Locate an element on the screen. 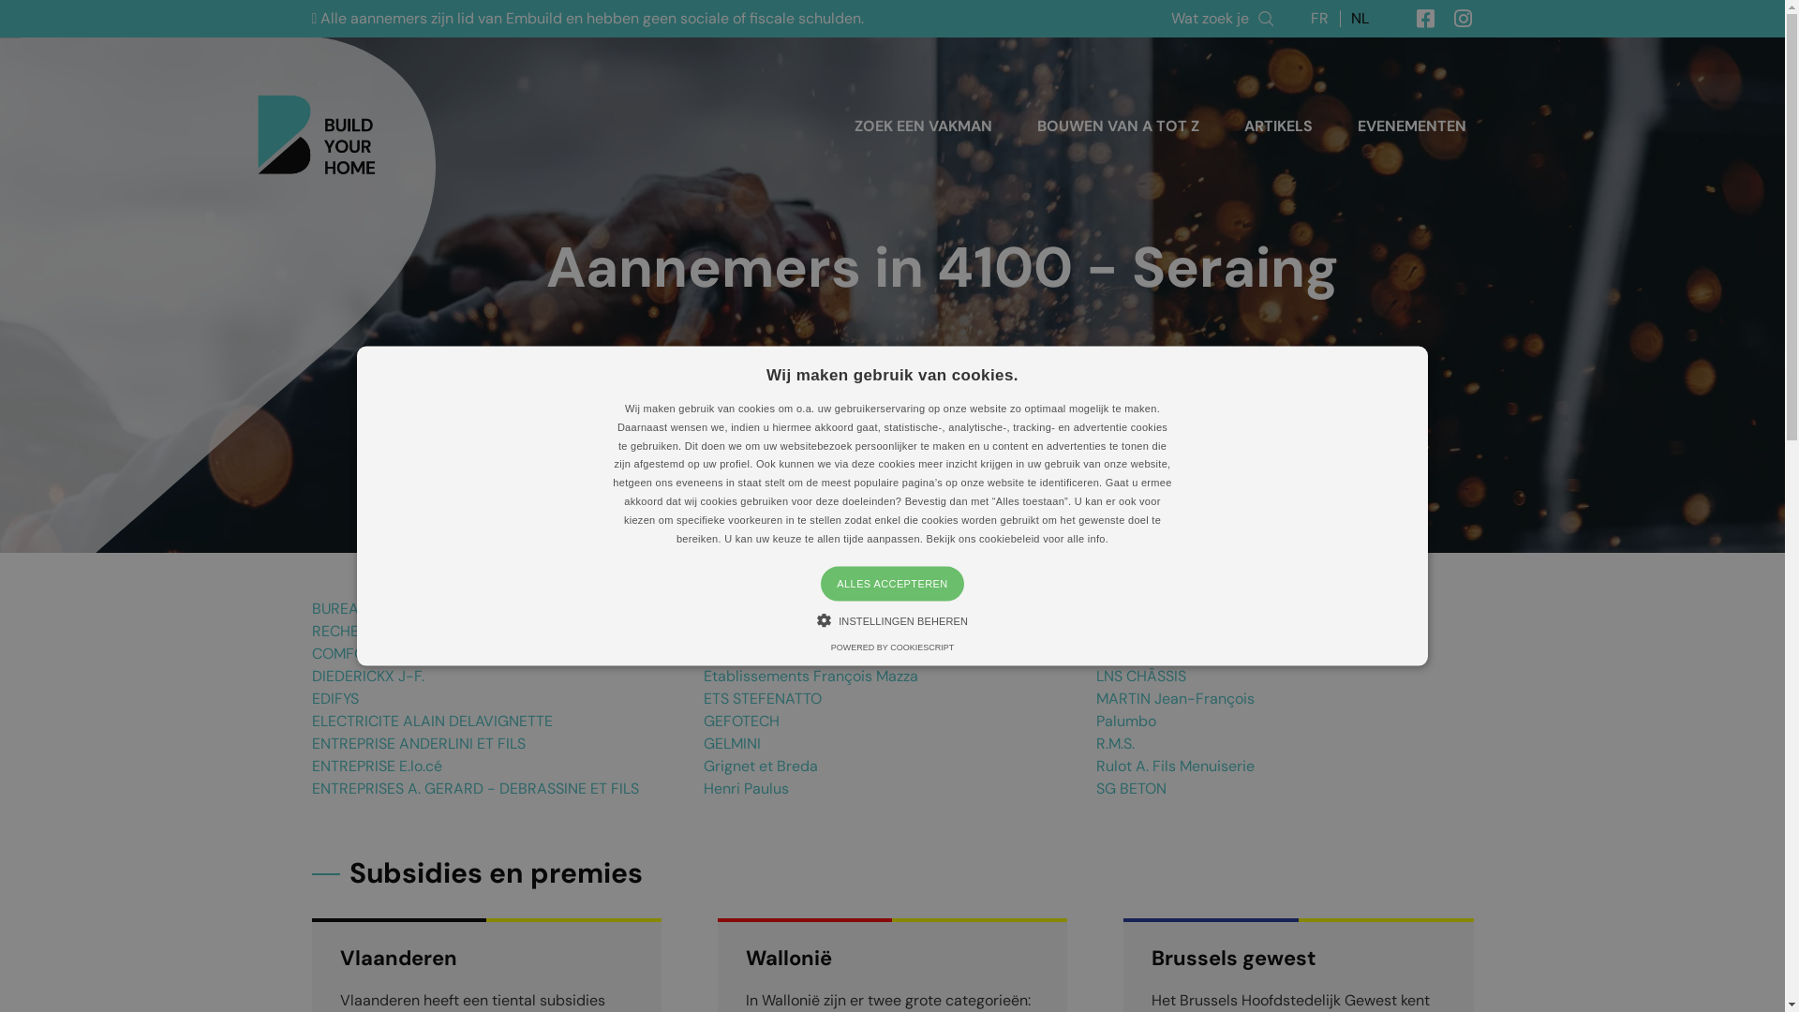  ENTREPRISES A. GERARD - DEBRASSINE ET FILS is located at coordinates (474, 789).